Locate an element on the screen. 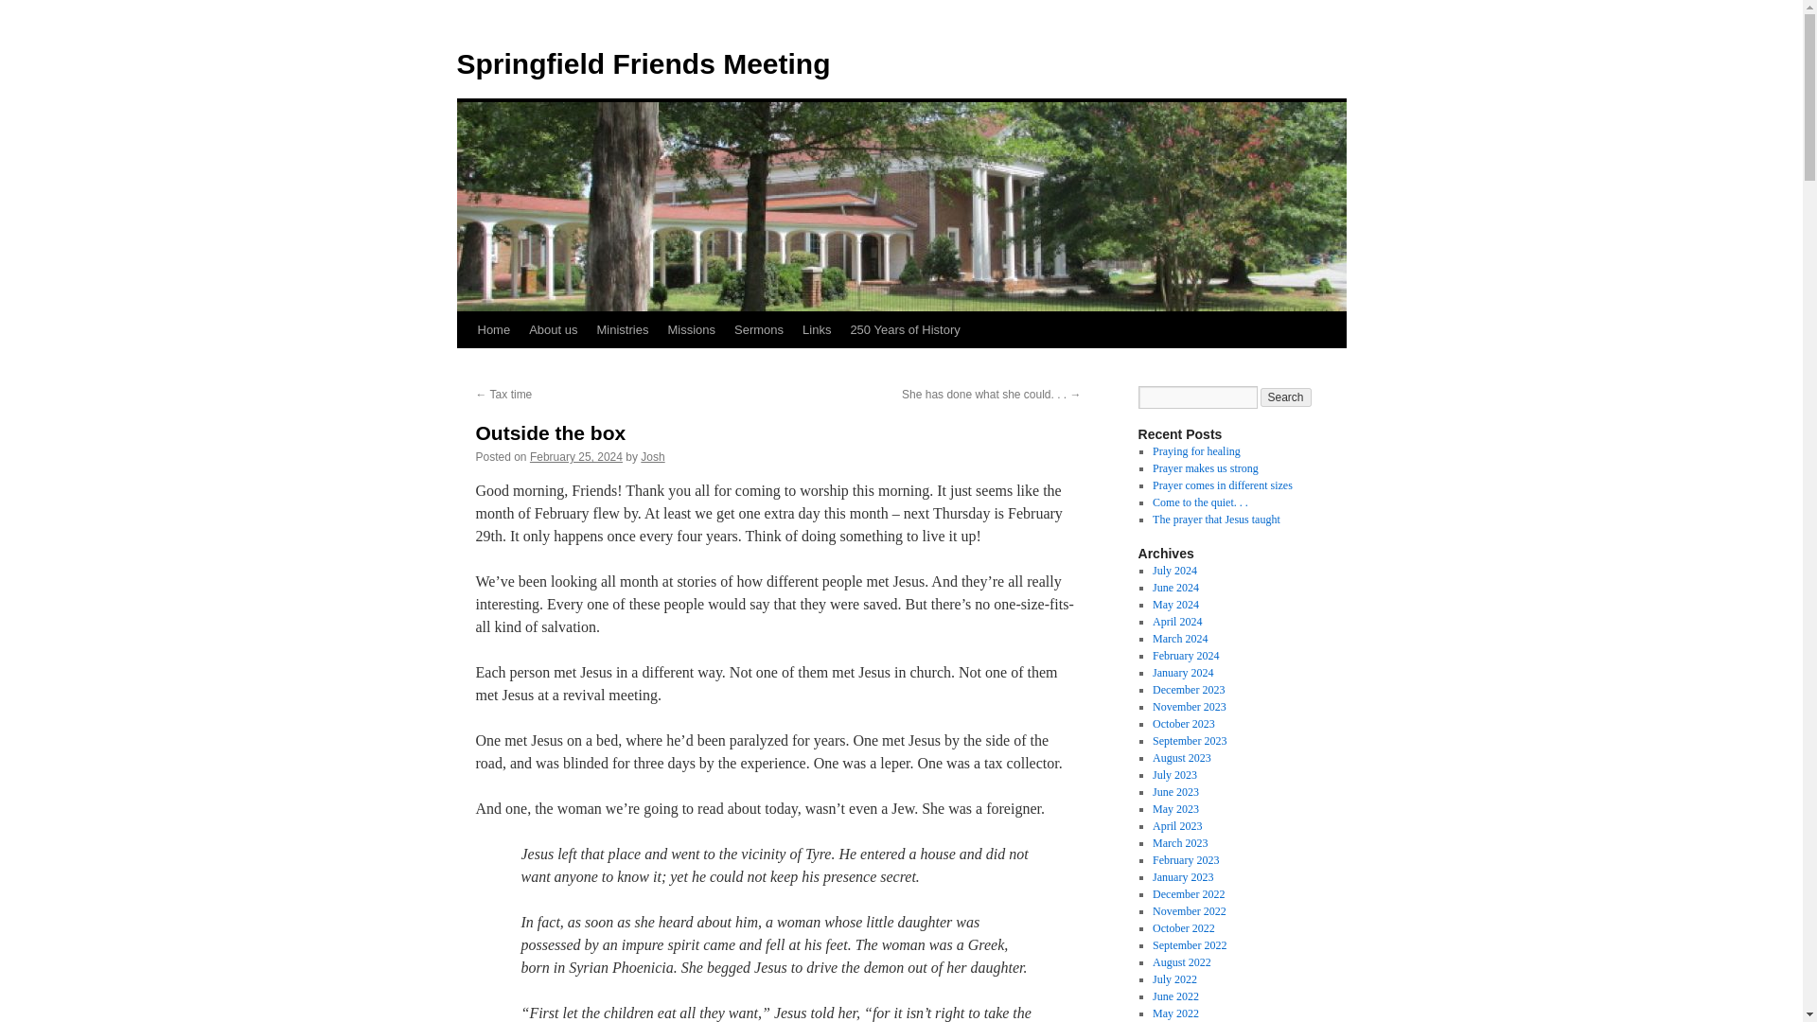 This screenshot has width=1817, height=1022. Ministries is located at coordinates (623, 330).